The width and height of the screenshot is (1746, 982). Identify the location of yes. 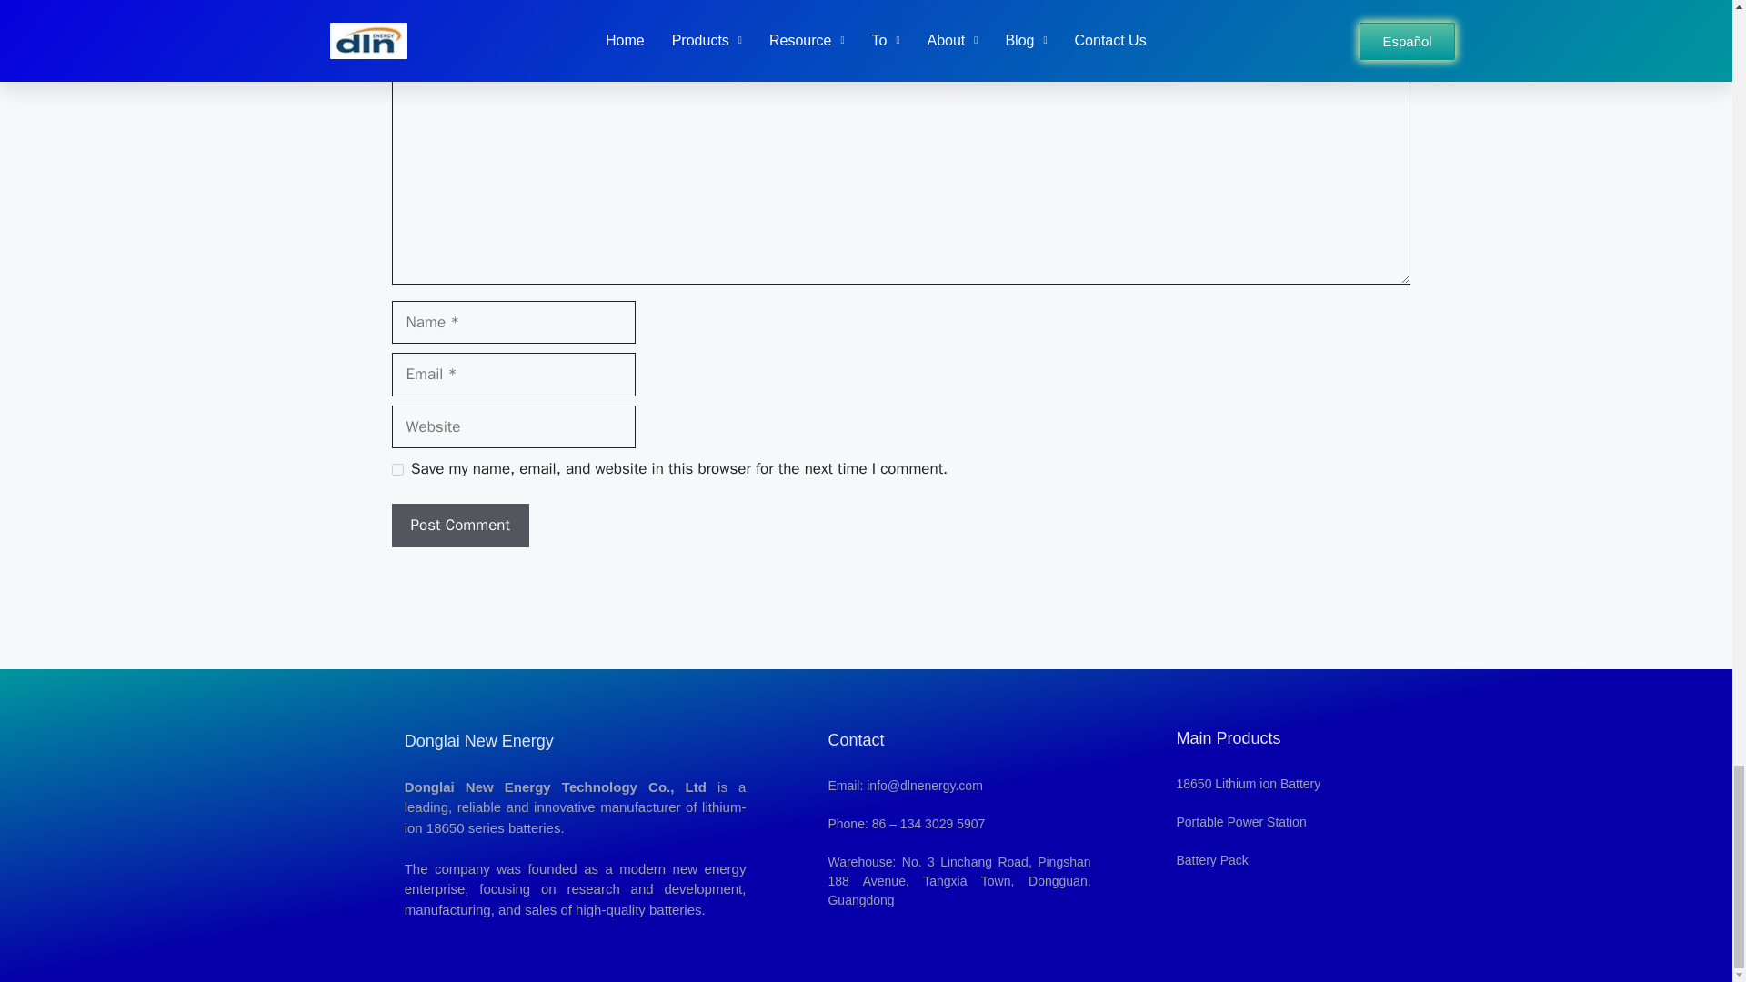
(396, 469).